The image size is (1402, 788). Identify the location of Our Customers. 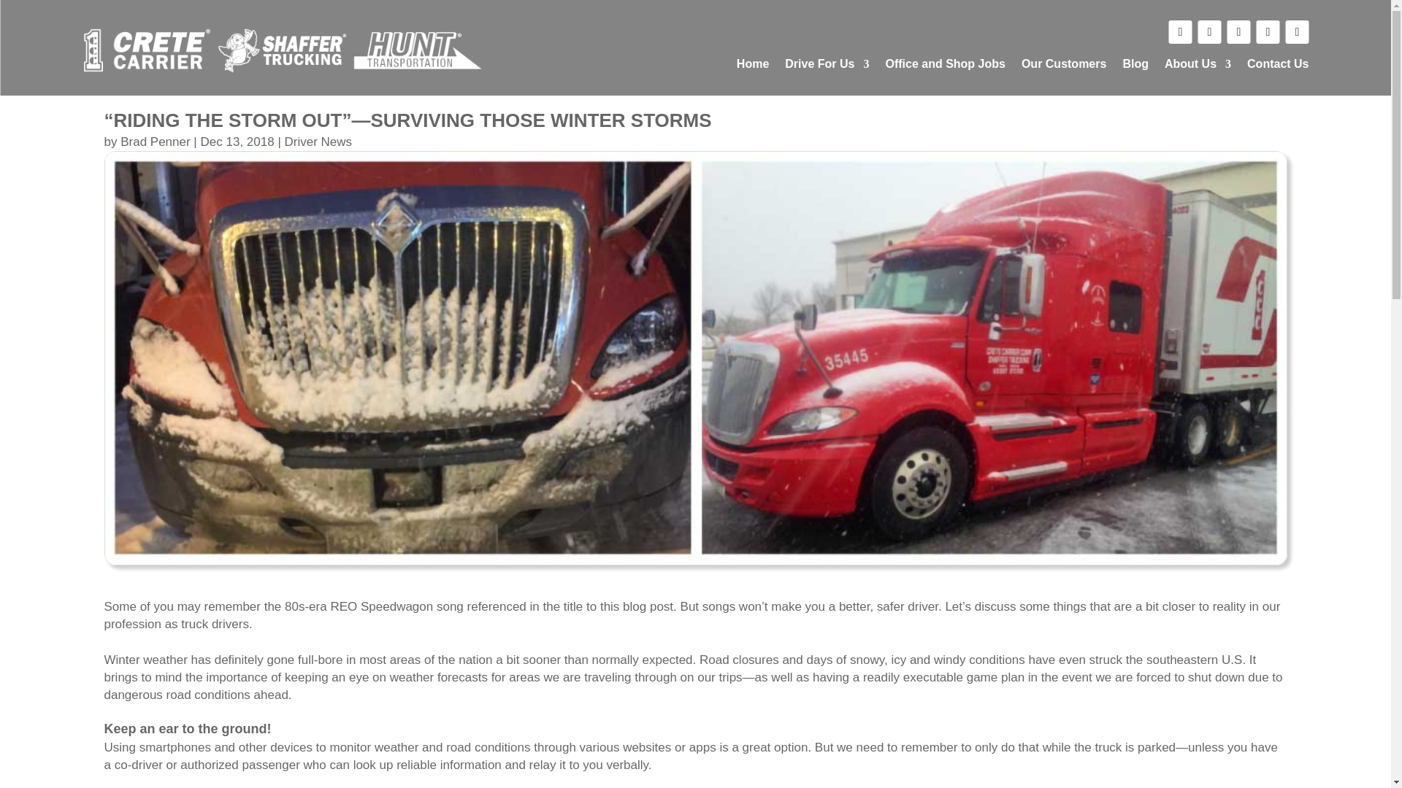
(1063, 67).